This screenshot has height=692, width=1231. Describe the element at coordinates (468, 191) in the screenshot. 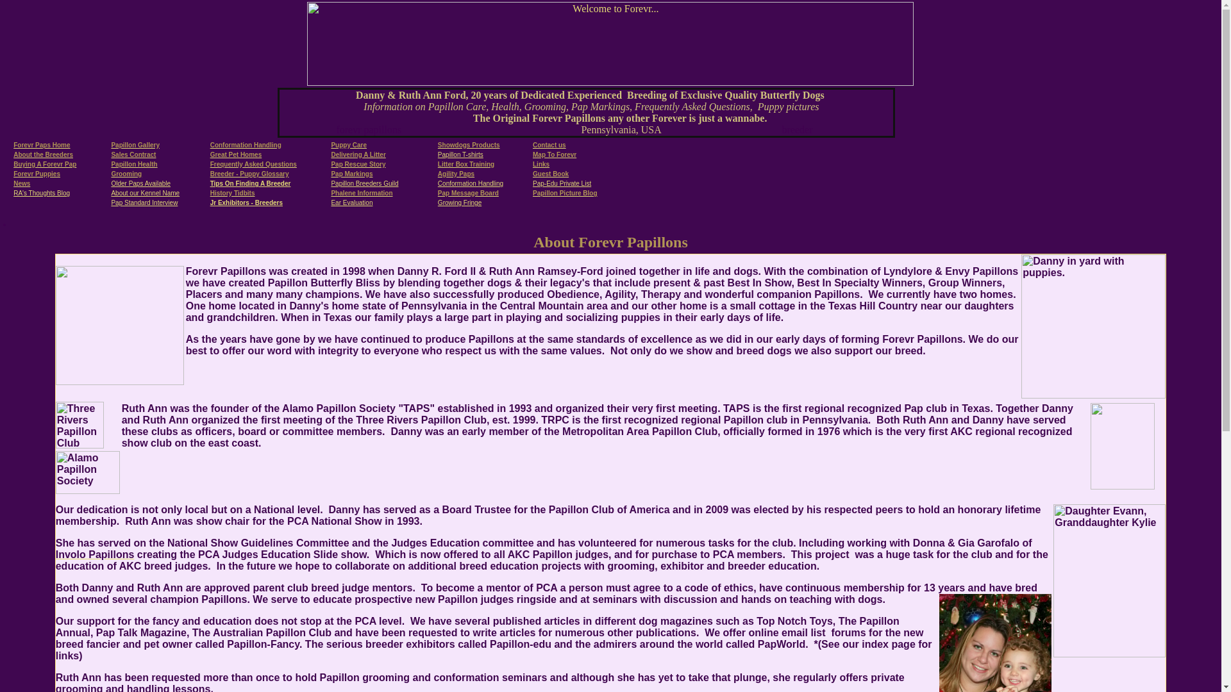

I see `Pap Message Board` at that location.